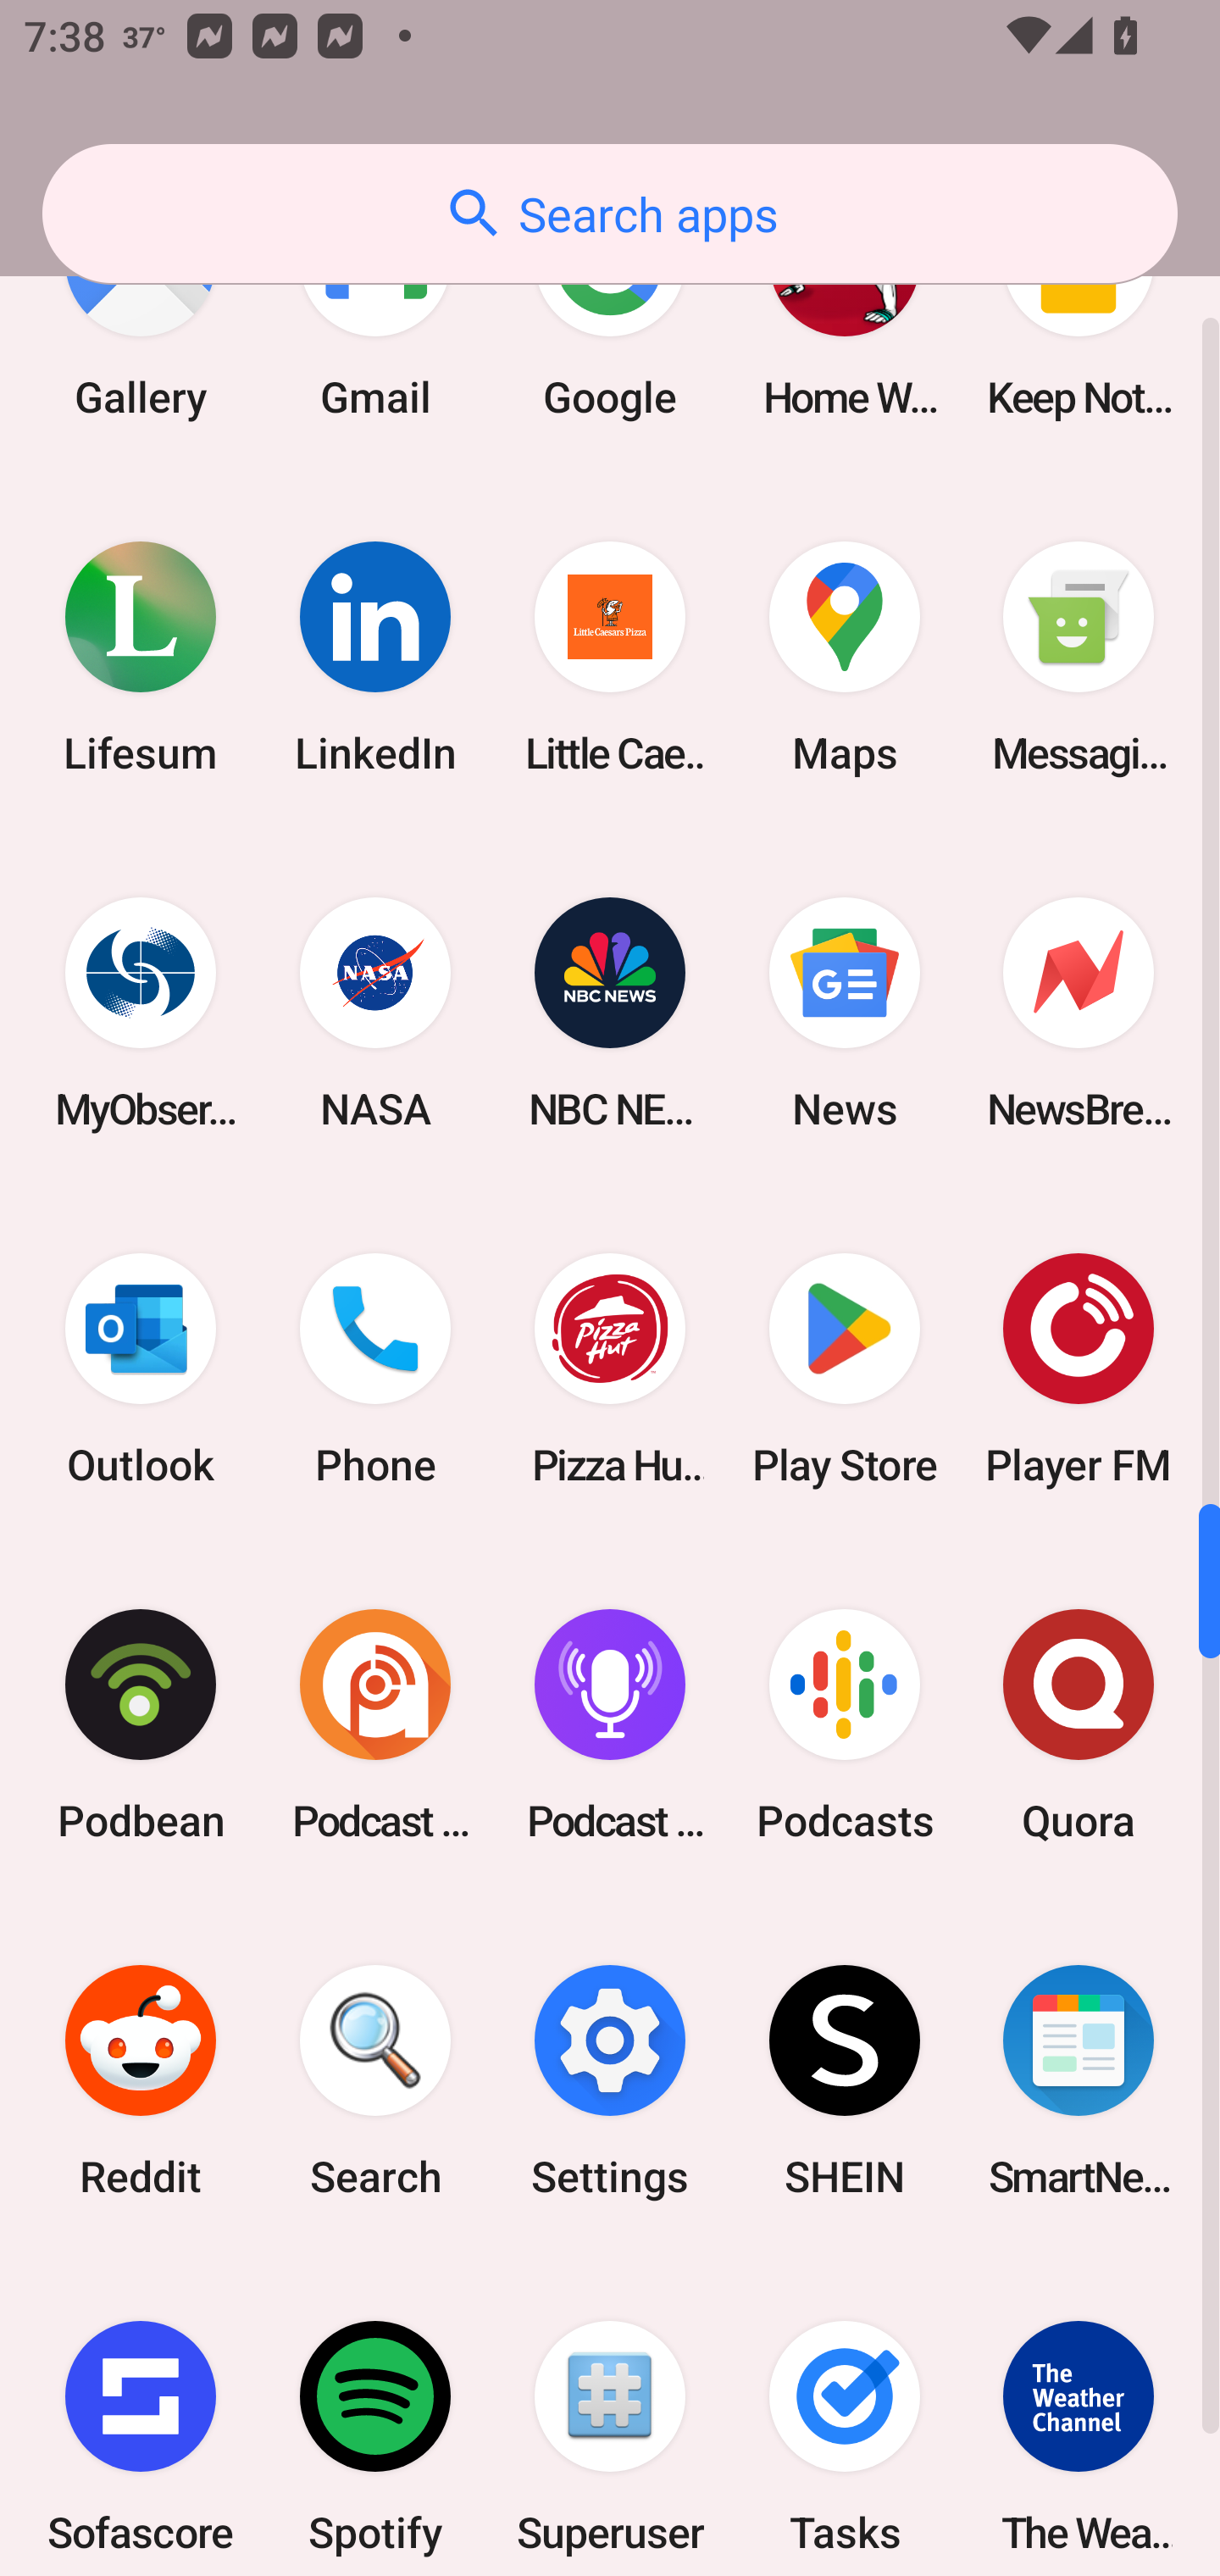 Image resolution: width=1220 pixels, height=2576 pixels. I want to click on SmartNews, so click(1079, 2081).